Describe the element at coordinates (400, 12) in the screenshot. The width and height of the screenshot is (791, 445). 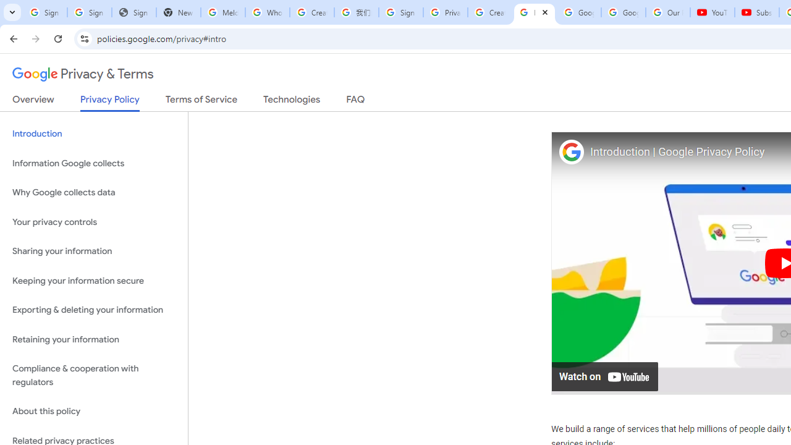
I see `Sign in - Google Accounts` at that location.